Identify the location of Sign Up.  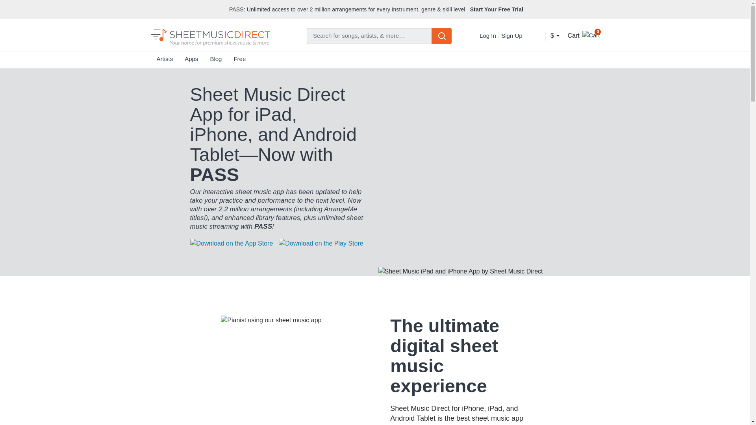
(511, 35).